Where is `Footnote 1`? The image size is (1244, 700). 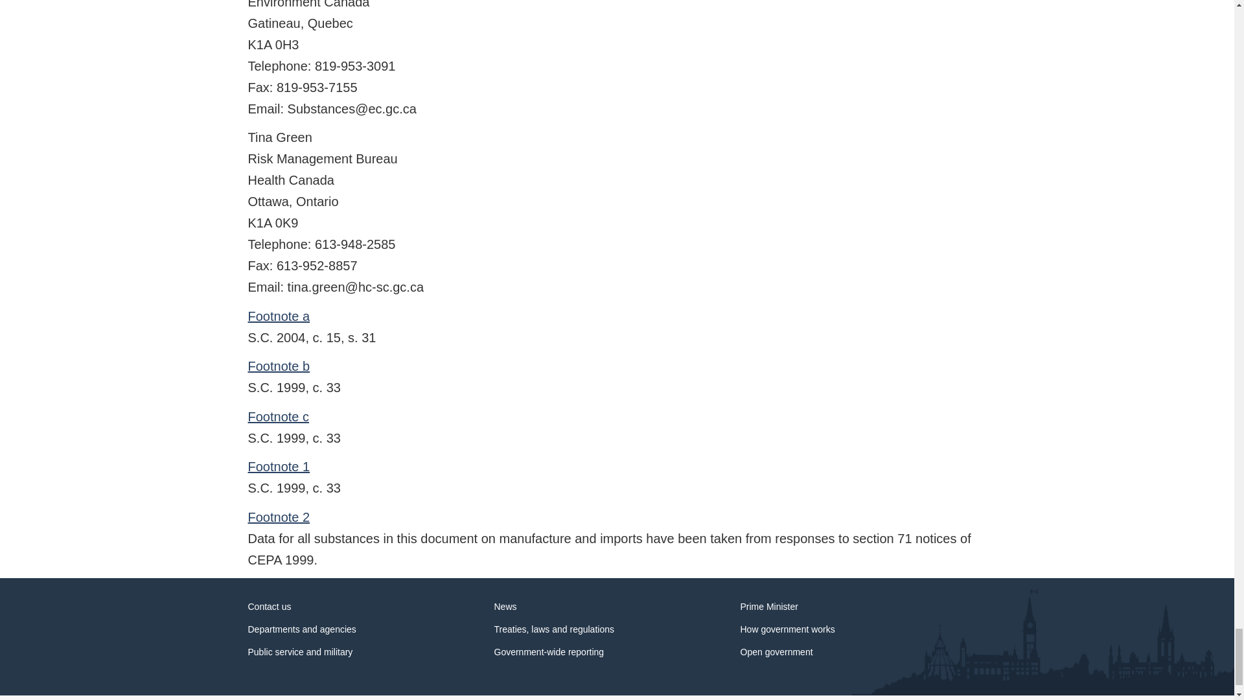
Footnote 1 is located at coordinates (279, 467).